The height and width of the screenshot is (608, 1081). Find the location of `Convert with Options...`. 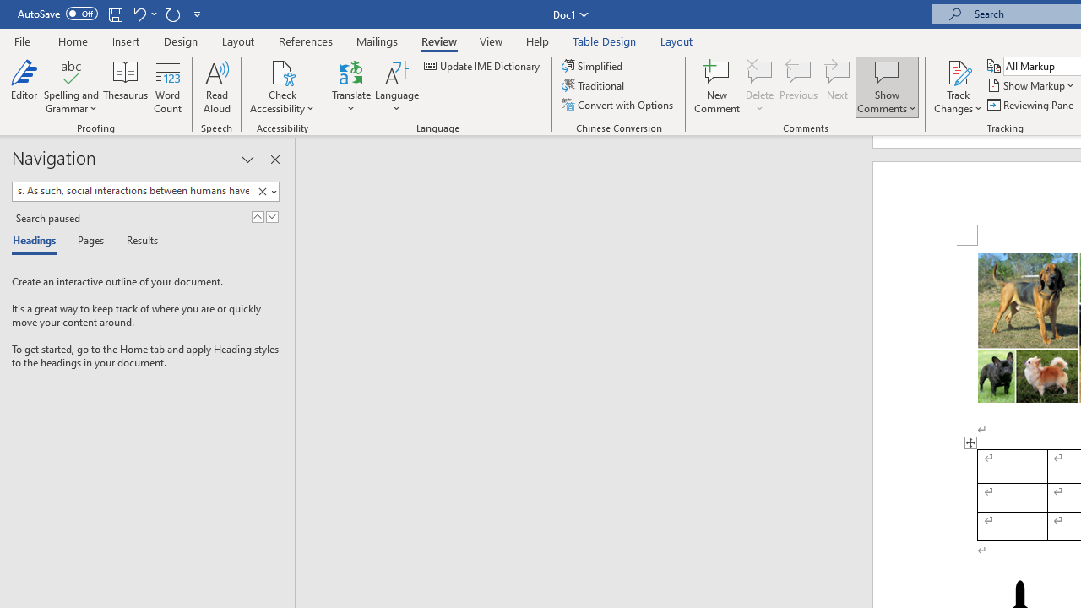

Convert with Options... is located at coordinates (618, 105).